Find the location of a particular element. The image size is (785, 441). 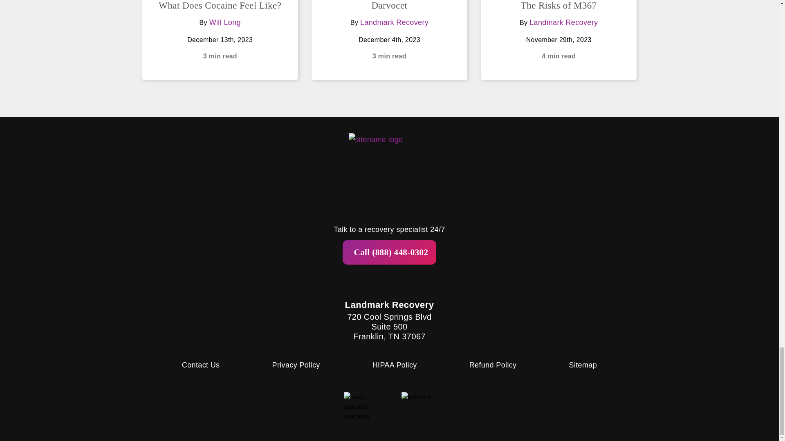

Will Long is located at coordinates (225, 22).